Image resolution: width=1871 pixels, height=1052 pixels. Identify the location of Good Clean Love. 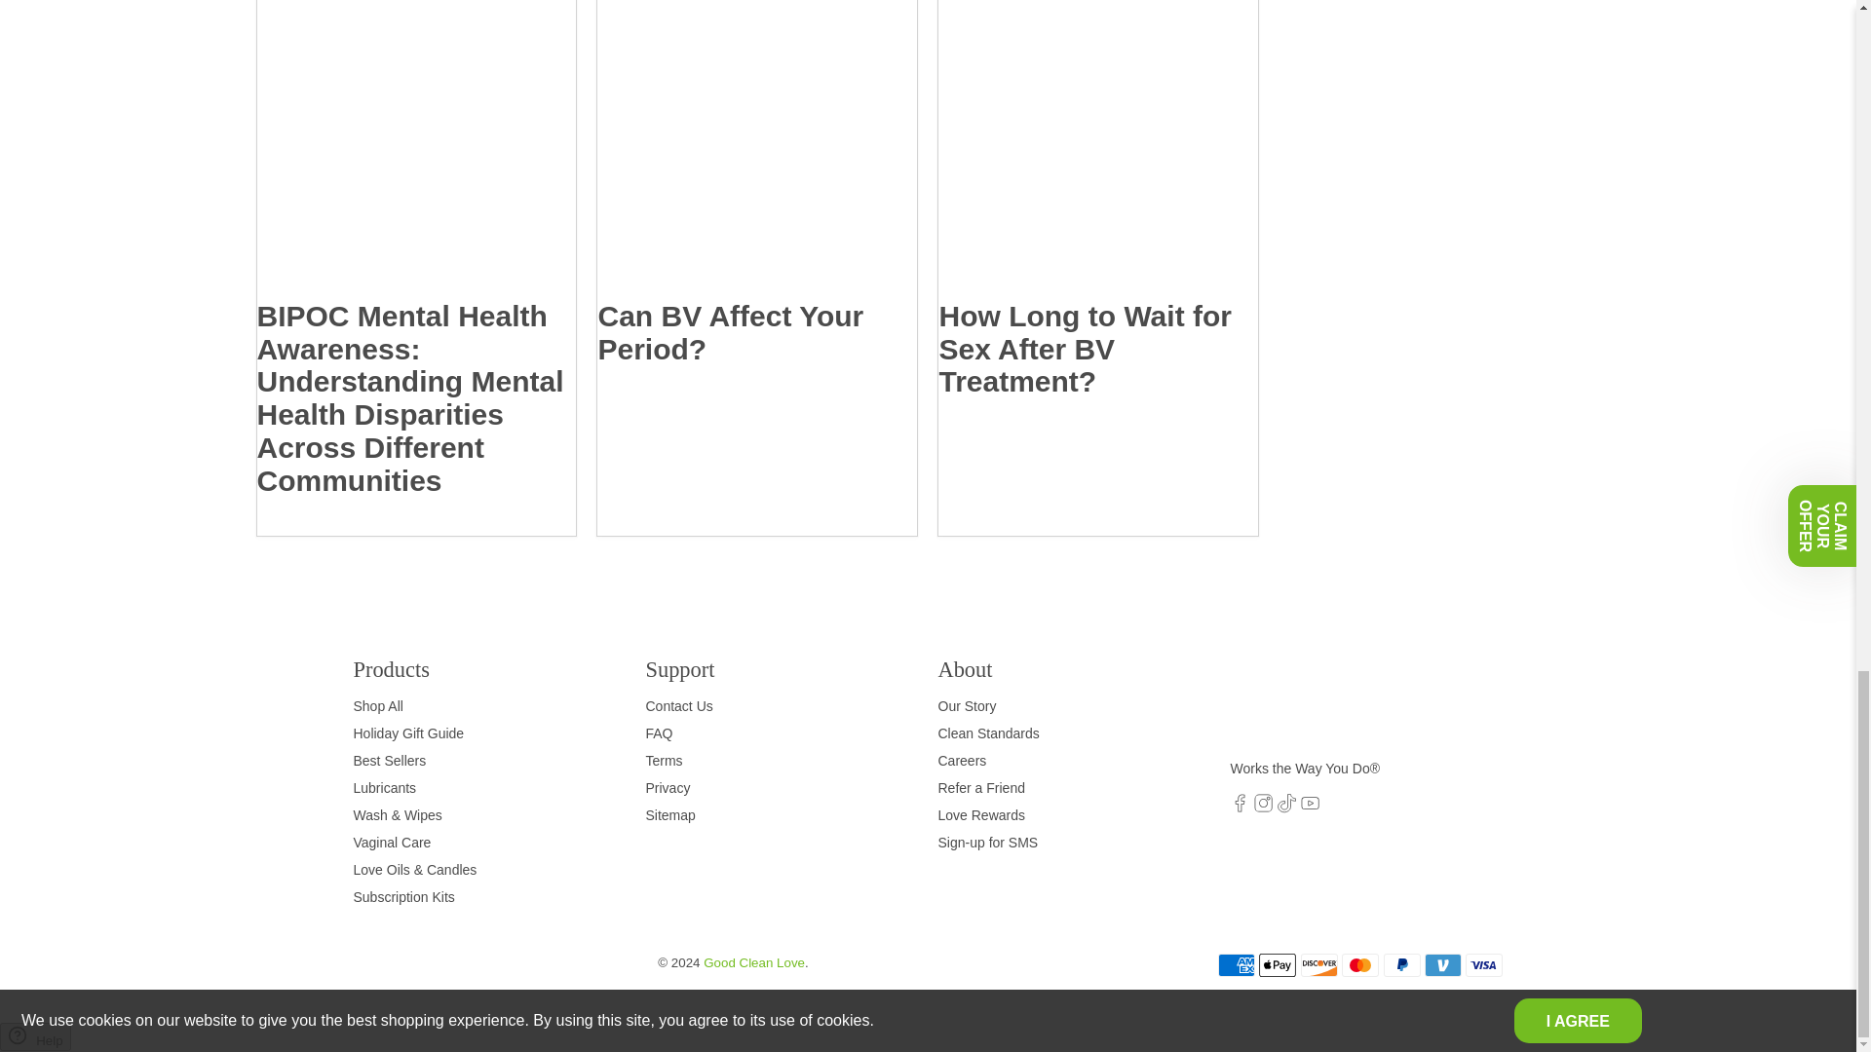
(1312, 705).